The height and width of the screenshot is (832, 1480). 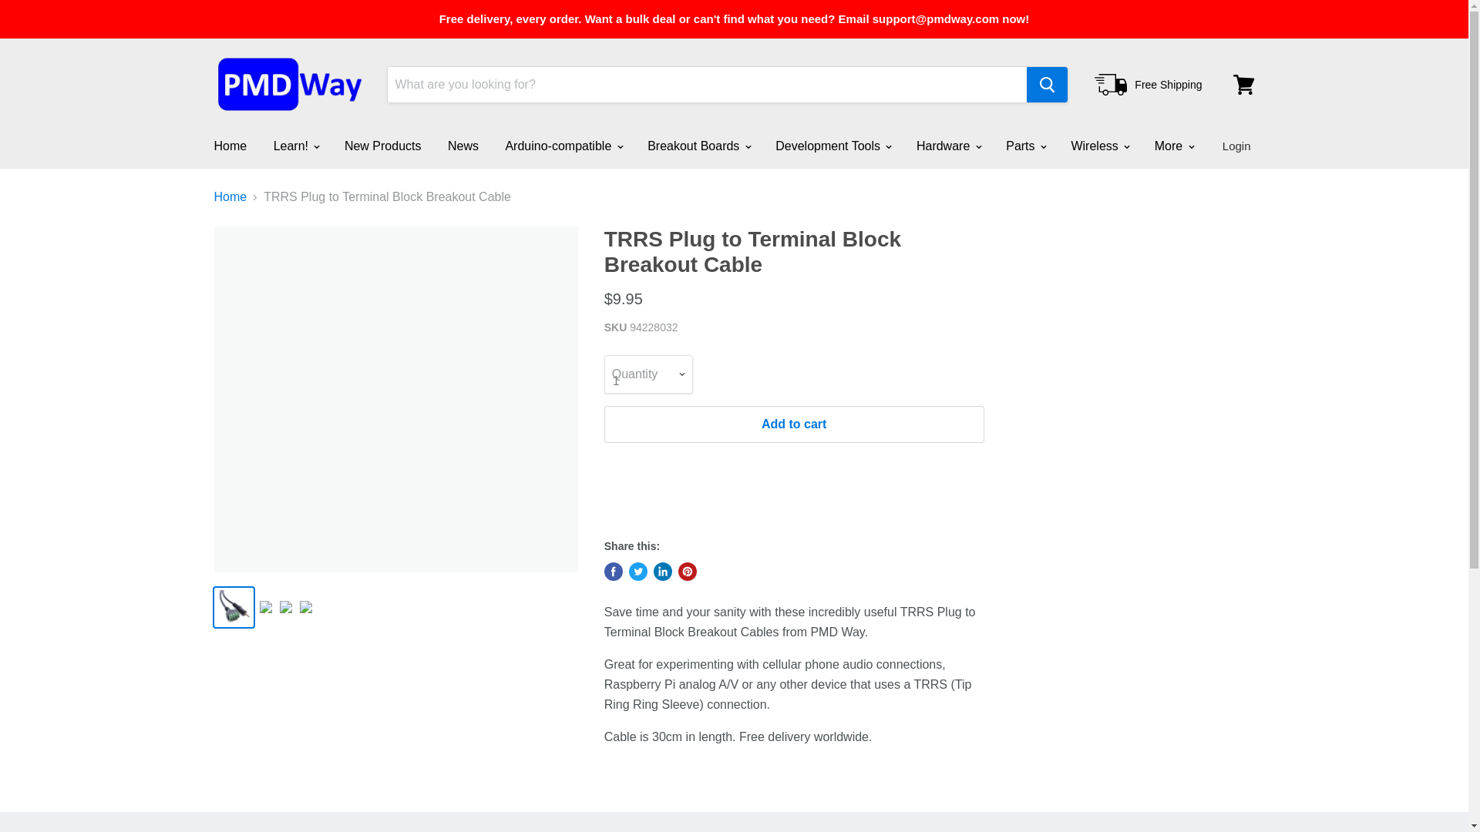 What do you see at coordinates (296, 146) in the screenshot?
I see `Learn!` at bounding box center [296, 146].